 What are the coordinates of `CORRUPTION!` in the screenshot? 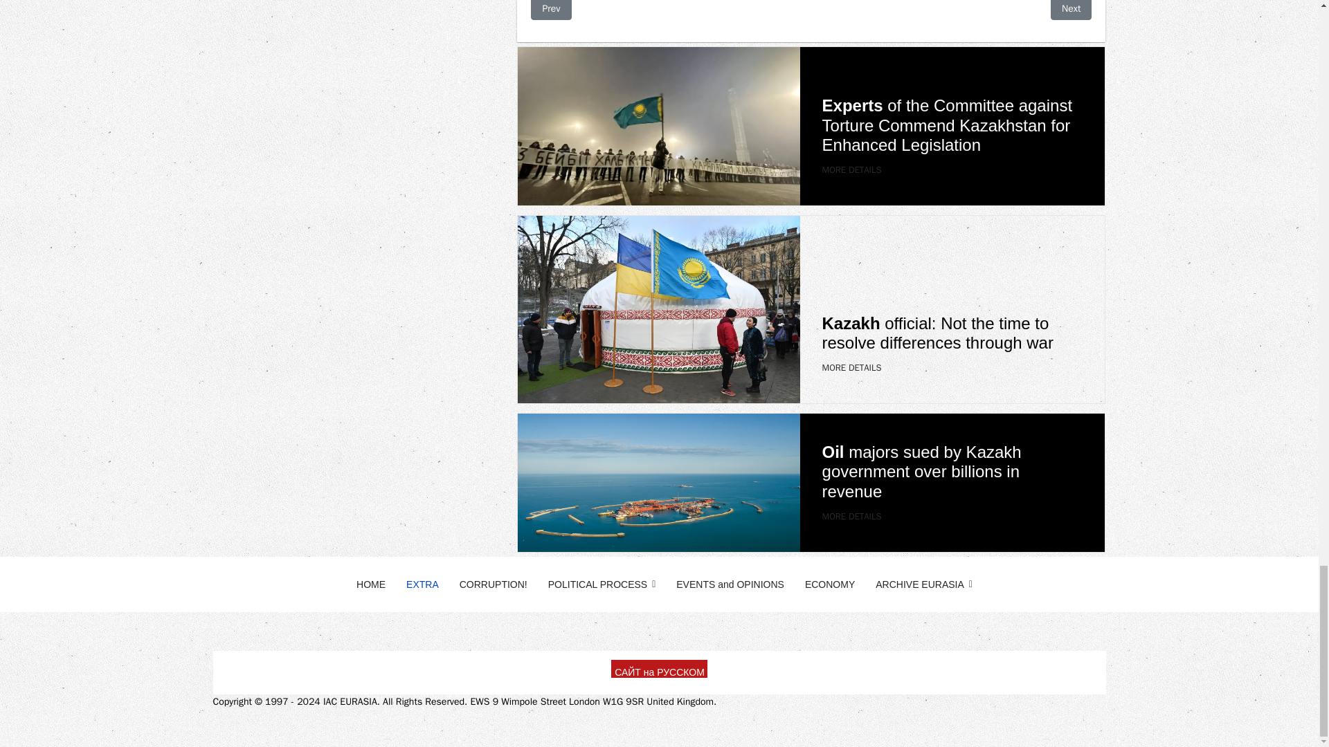 It's located at (493, 584).